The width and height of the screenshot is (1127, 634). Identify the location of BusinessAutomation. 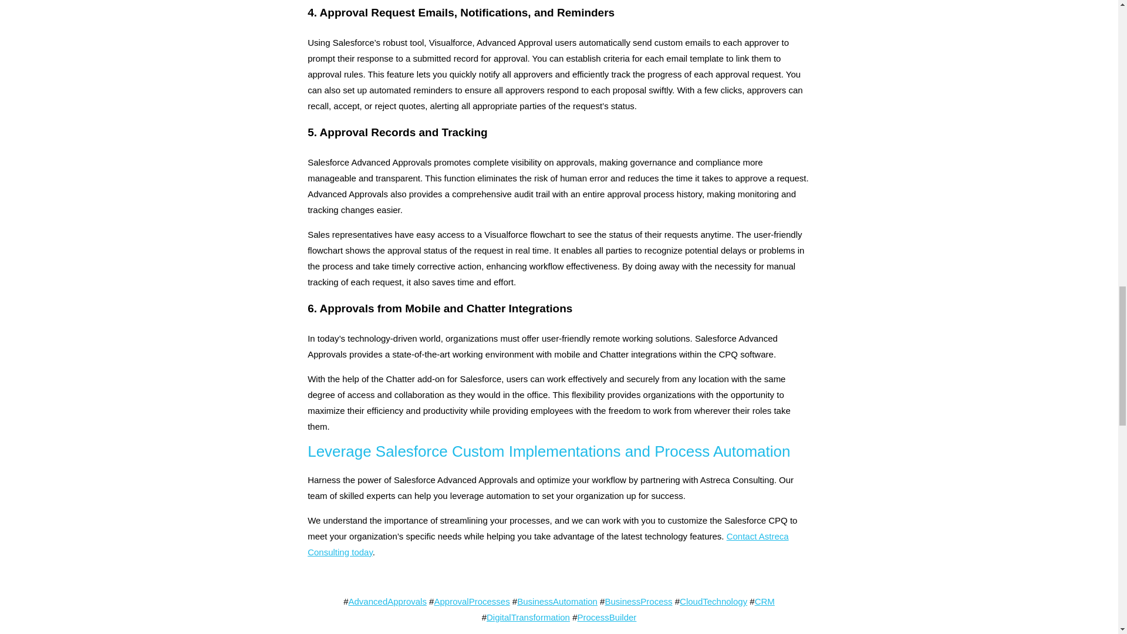
(557, 601).